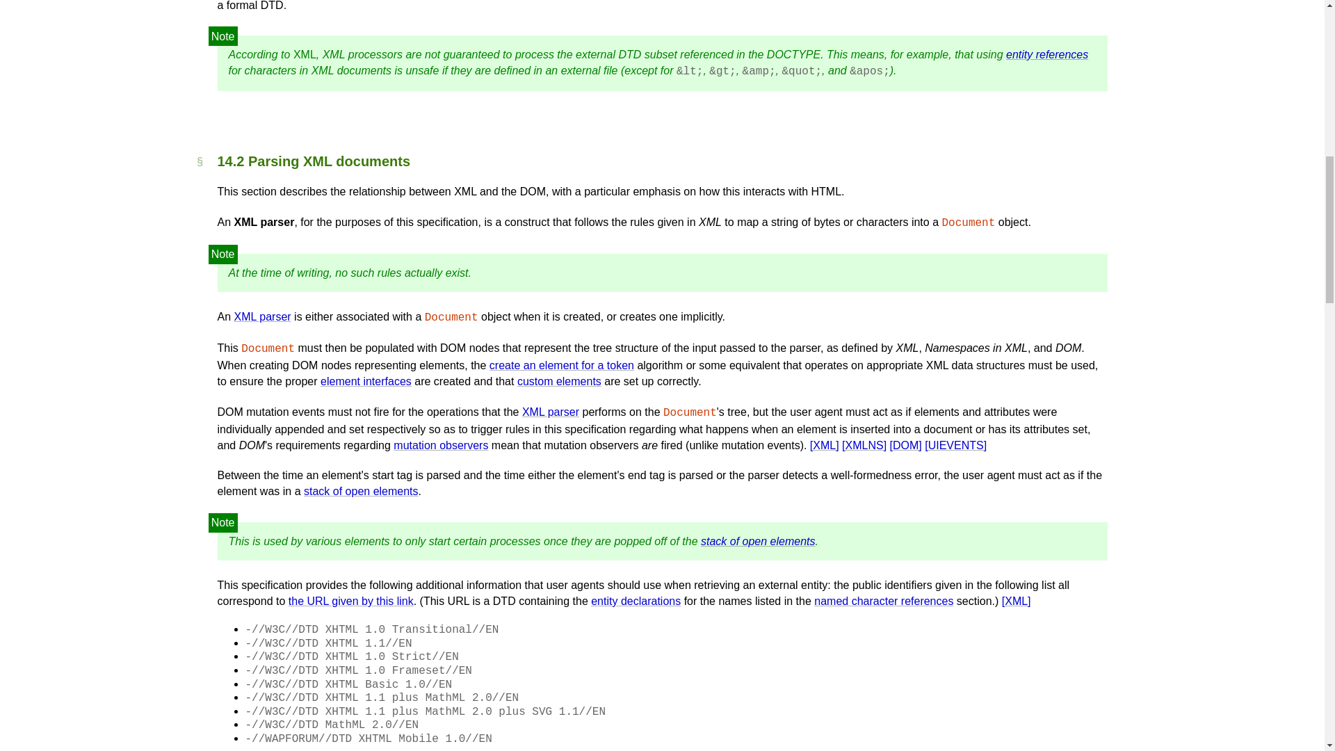  What do you see at coordinates (451, 317) in the screenshot?
I see `Document` at bounding box center [451, 317].